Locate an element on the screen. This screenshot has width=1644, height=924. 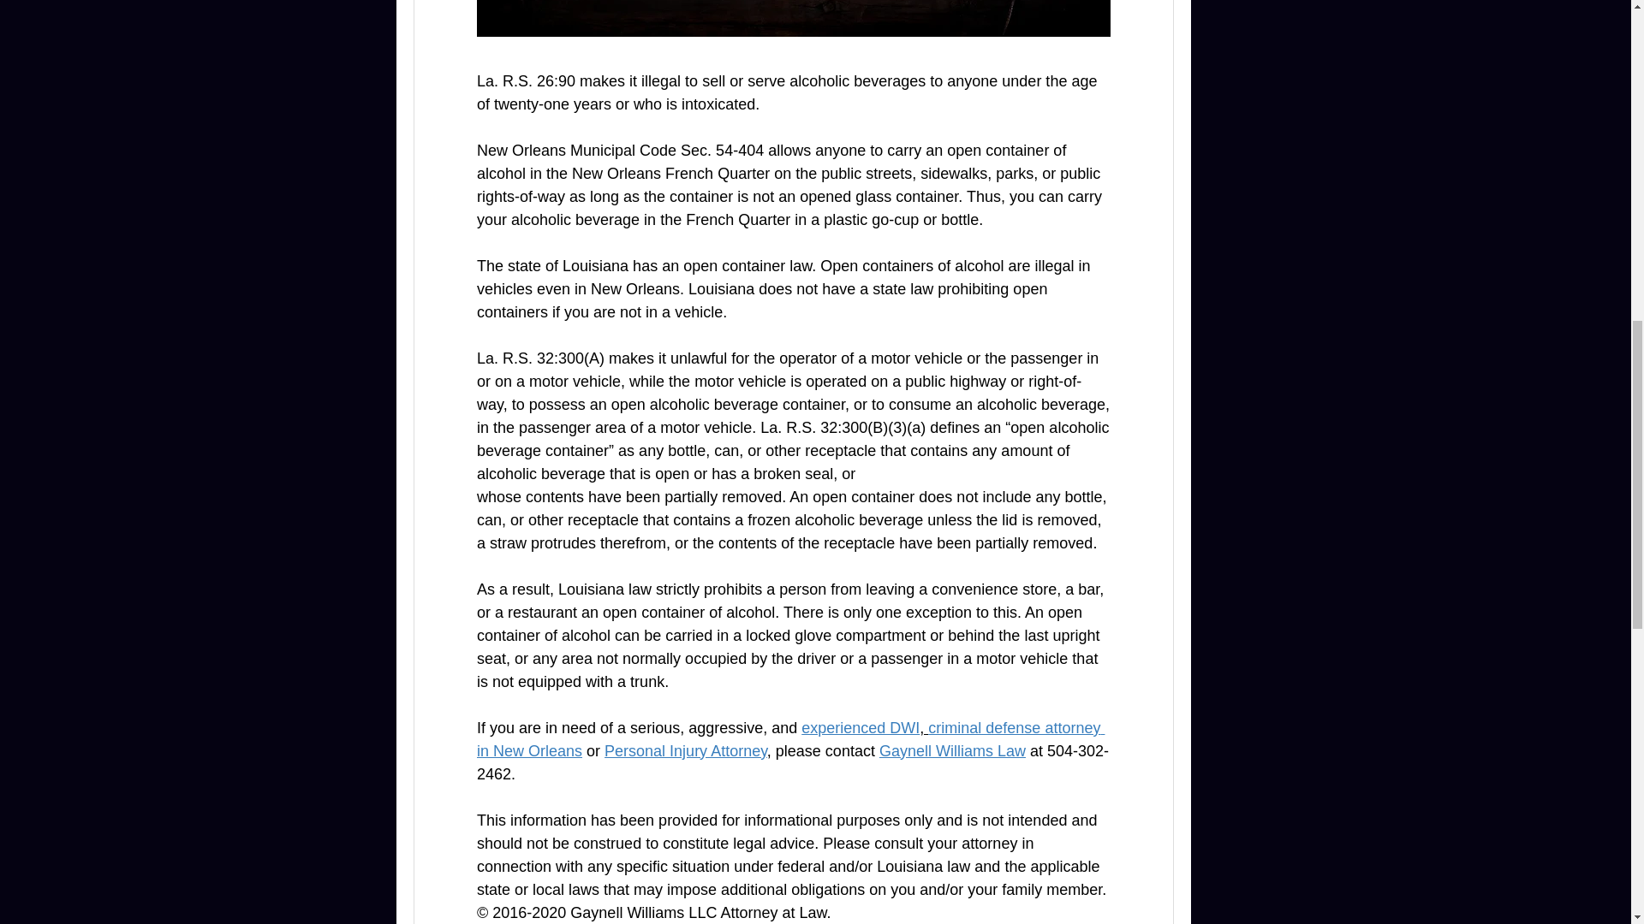
Gaynell Williams Law is located at coordinates (950, 751).